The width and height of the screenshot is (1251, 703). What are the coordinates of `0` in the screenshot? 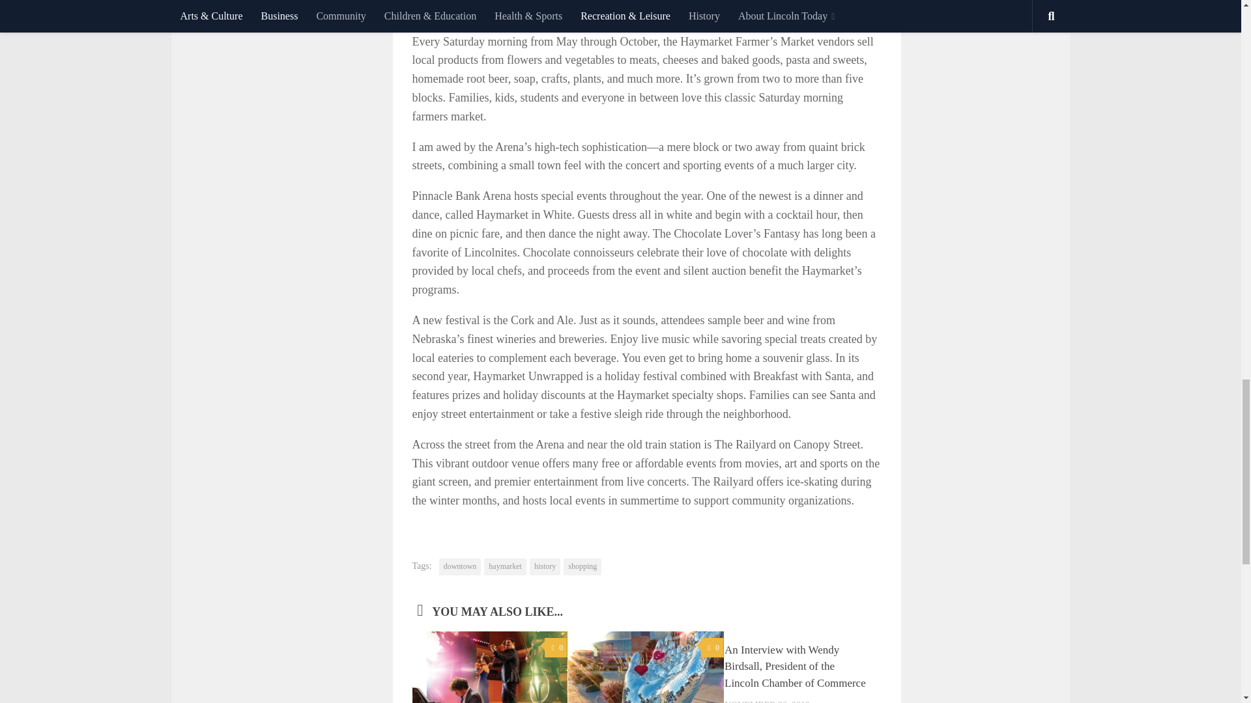 It's located at (556, 647).